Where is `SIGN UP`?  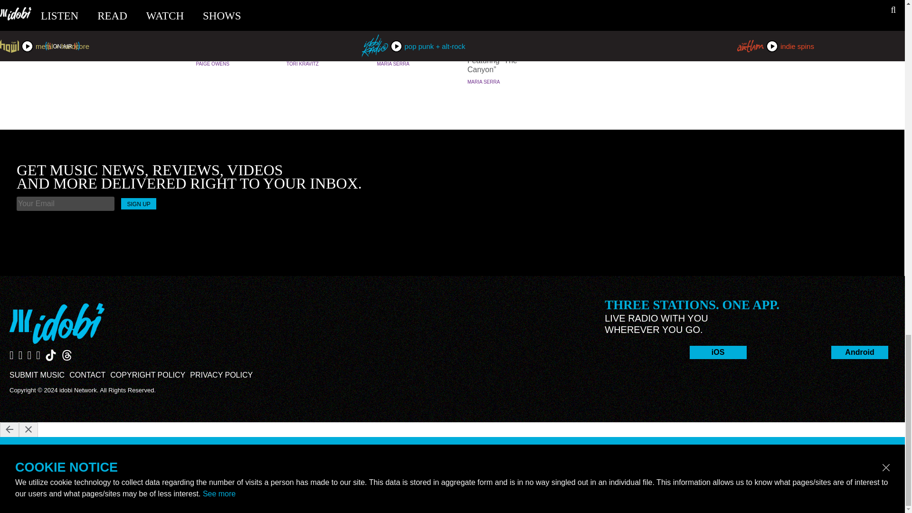 SIGN UP is located at coordinates (139, 203).